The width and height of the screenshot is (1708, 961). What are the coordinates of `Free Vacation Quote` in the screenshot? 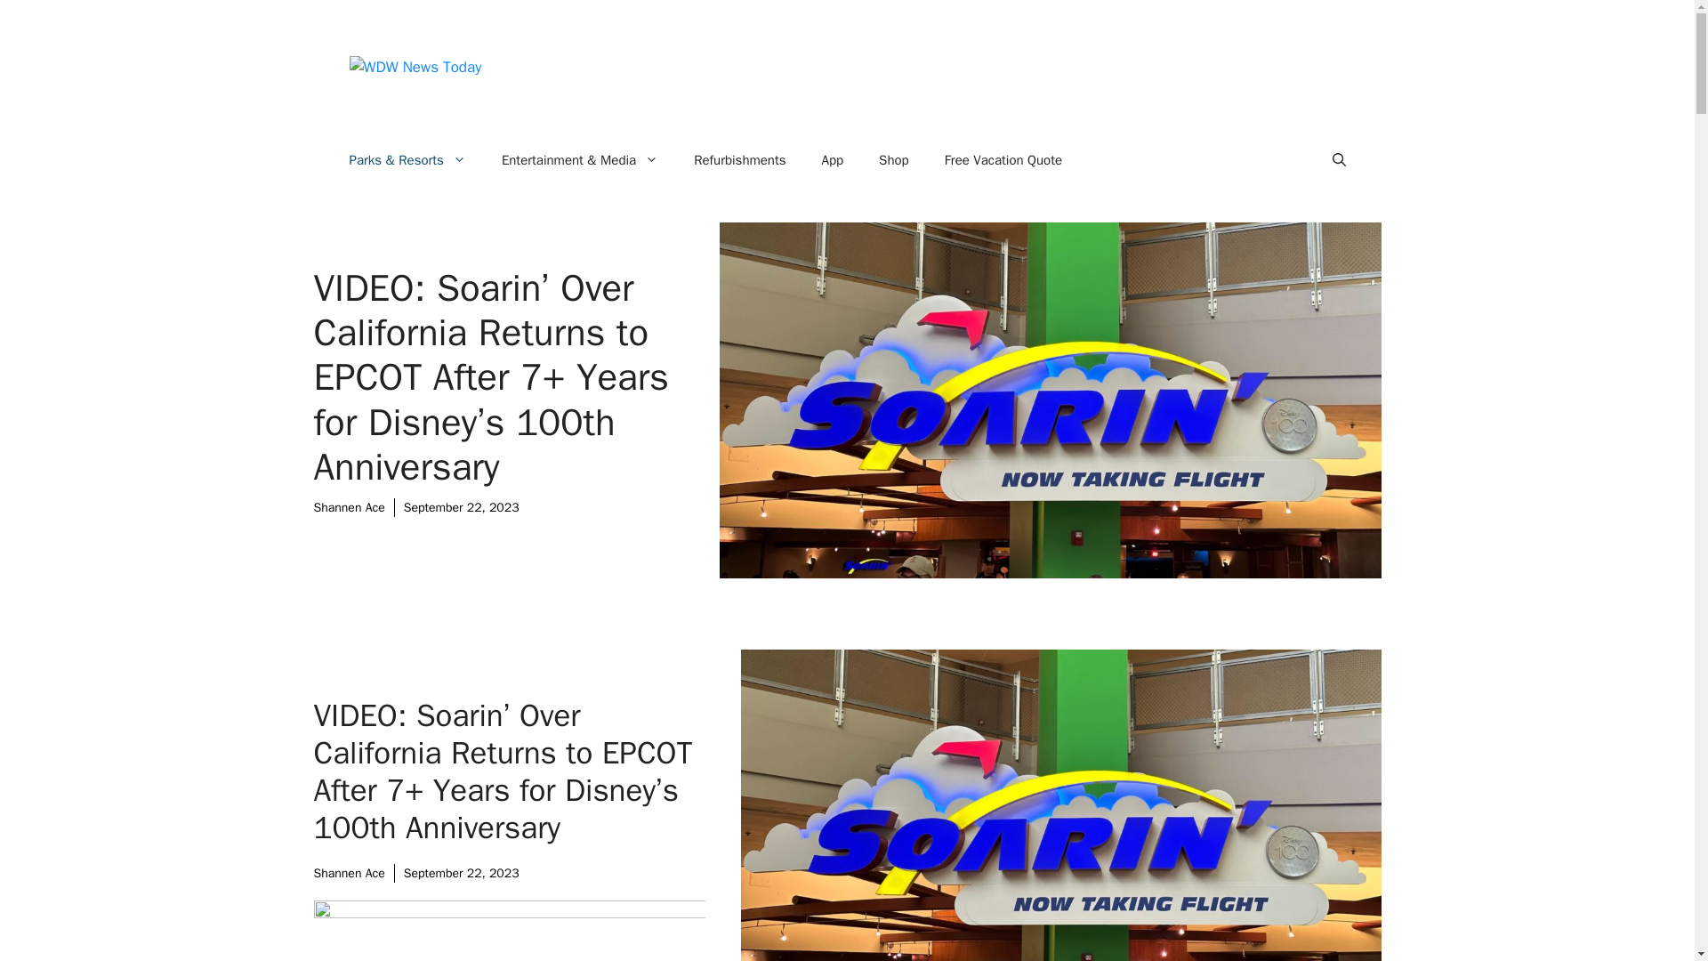 It's located at (1003, 160).